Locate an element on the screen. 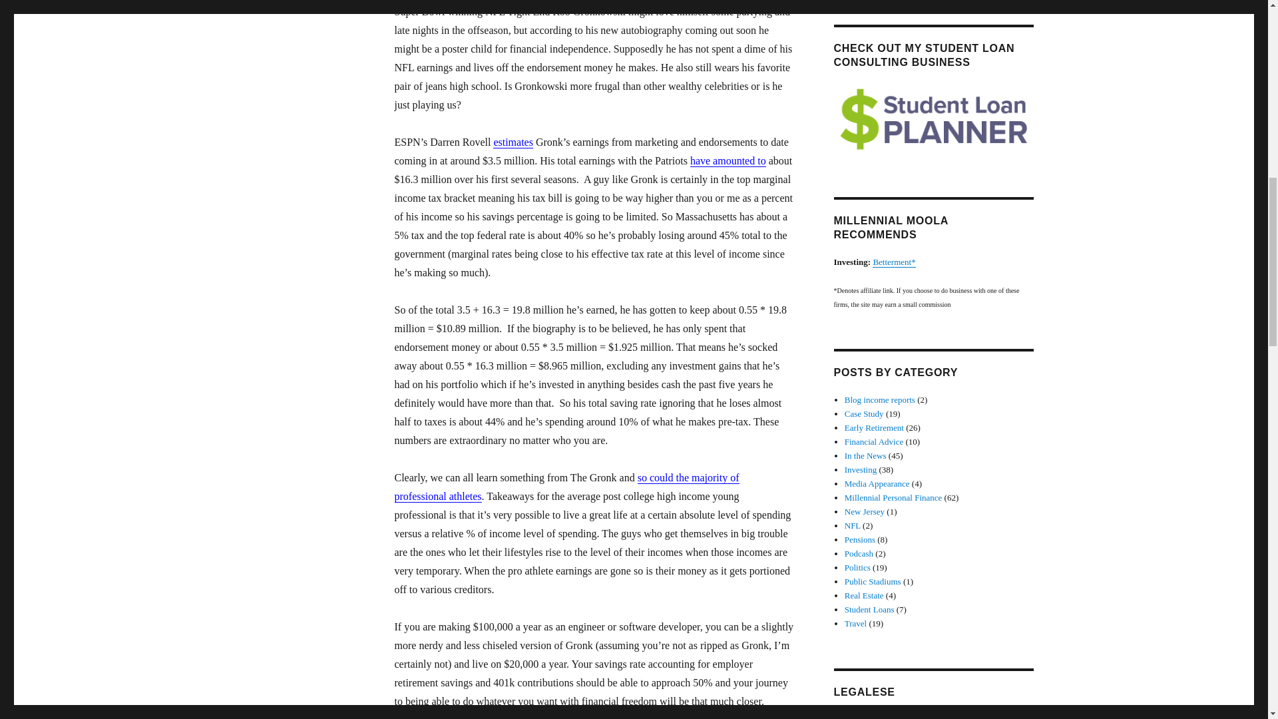 This screenshot has height=719, width=1278. New Jersey is located at coordinates (864, 511).